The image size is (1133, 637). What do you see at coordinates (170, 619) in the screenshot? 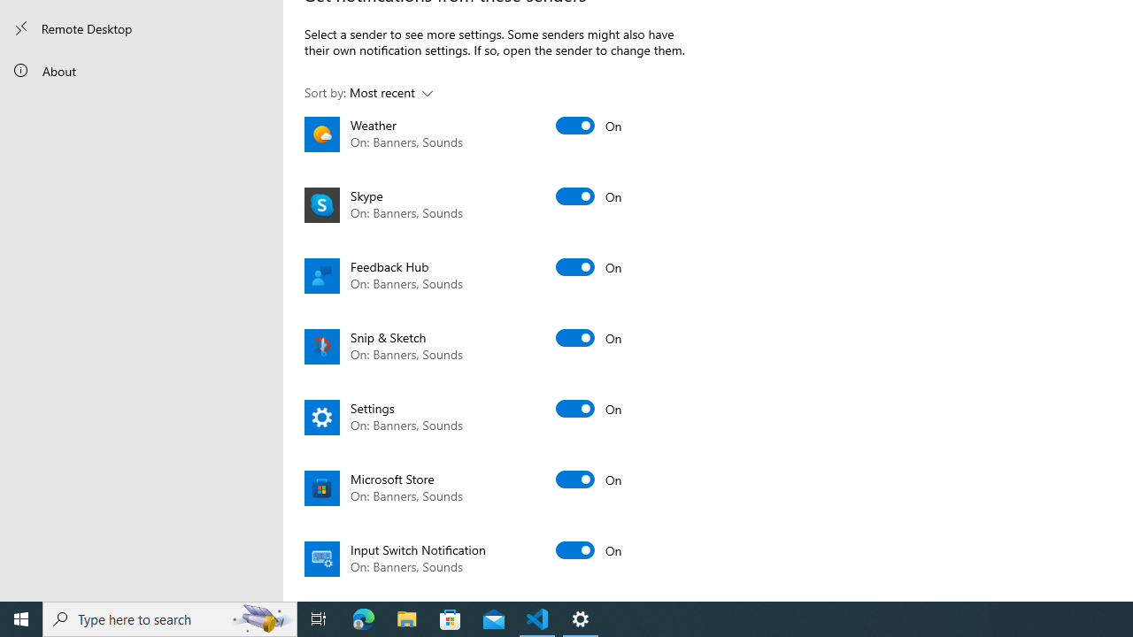
I see `Type here to search` at bounding box center [170, 619].